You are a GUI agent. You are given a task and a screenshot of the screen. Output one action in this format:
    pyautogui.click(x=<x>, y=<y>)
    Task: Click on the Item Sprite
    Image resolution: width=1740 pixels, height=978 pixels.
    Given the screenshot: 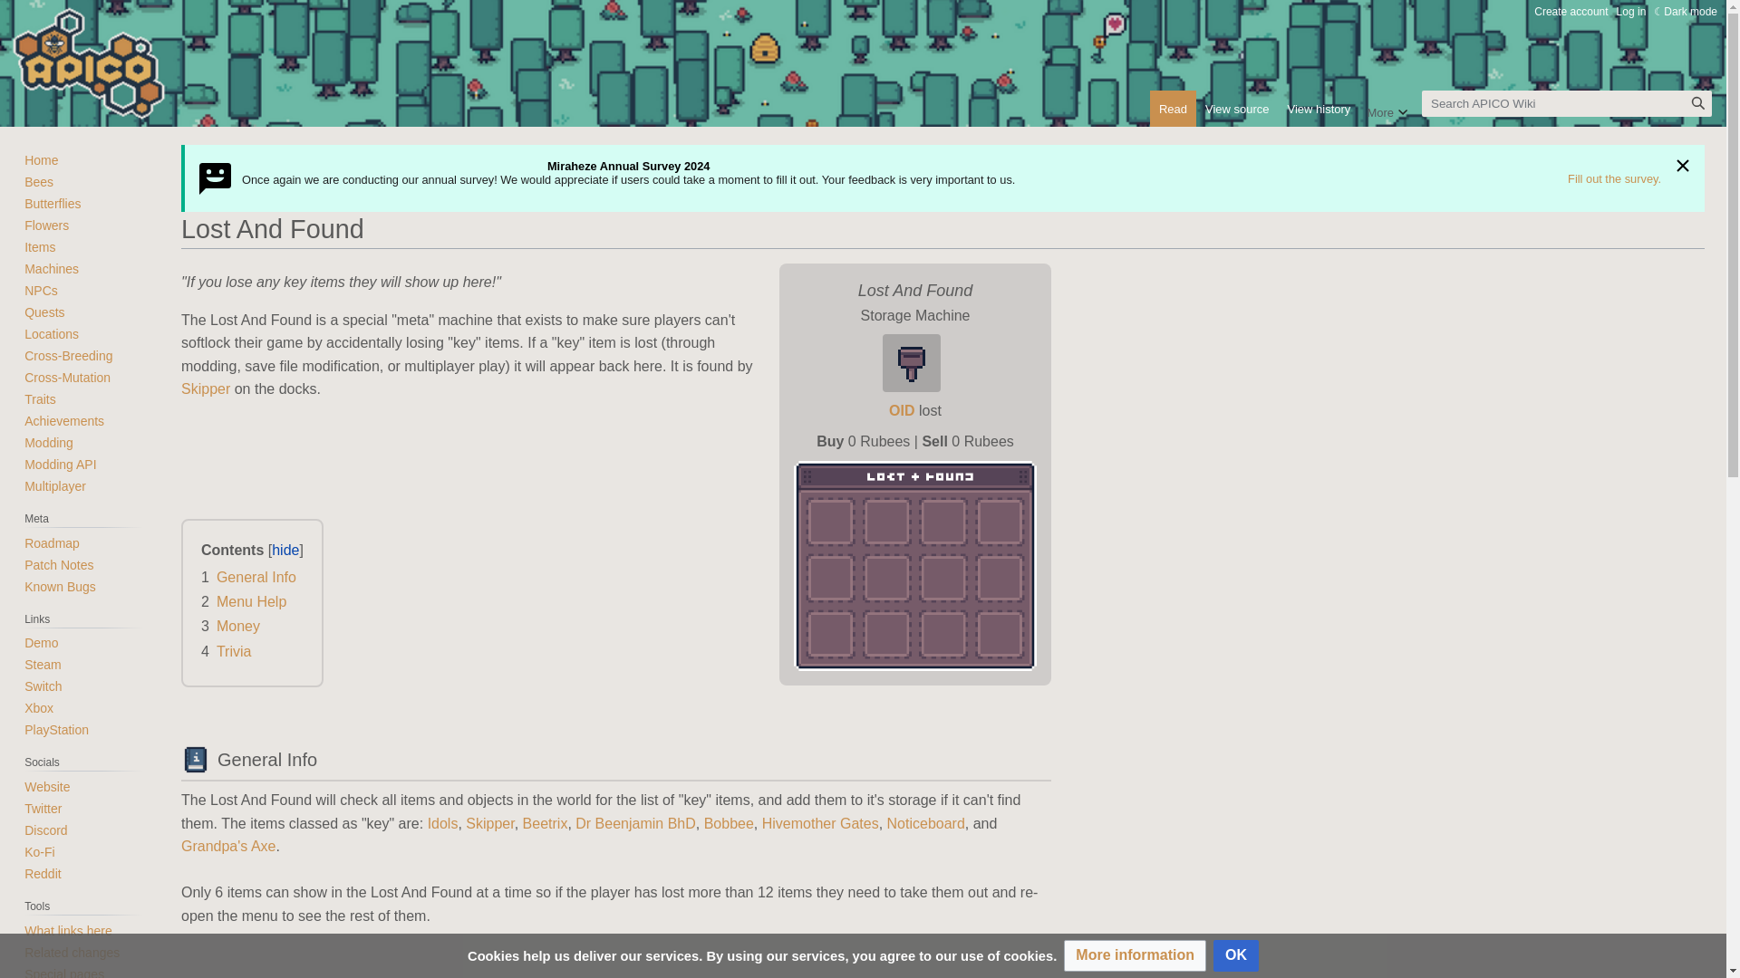 What is the action you would take?
    pyautogui.click(x=915, y=362)
    